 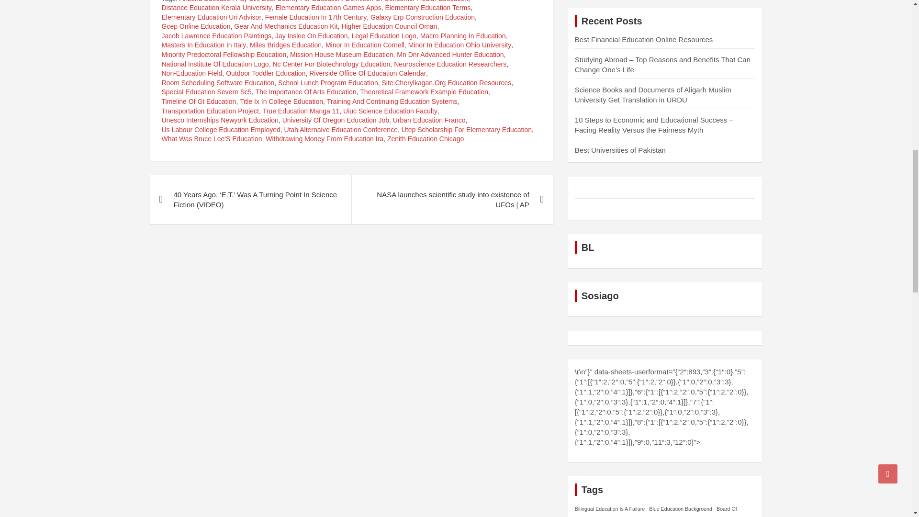 What do you see at coordinates (383, 36) in the screenshot?
I see `Legal Education Logo` at bounding box center [383, 36].